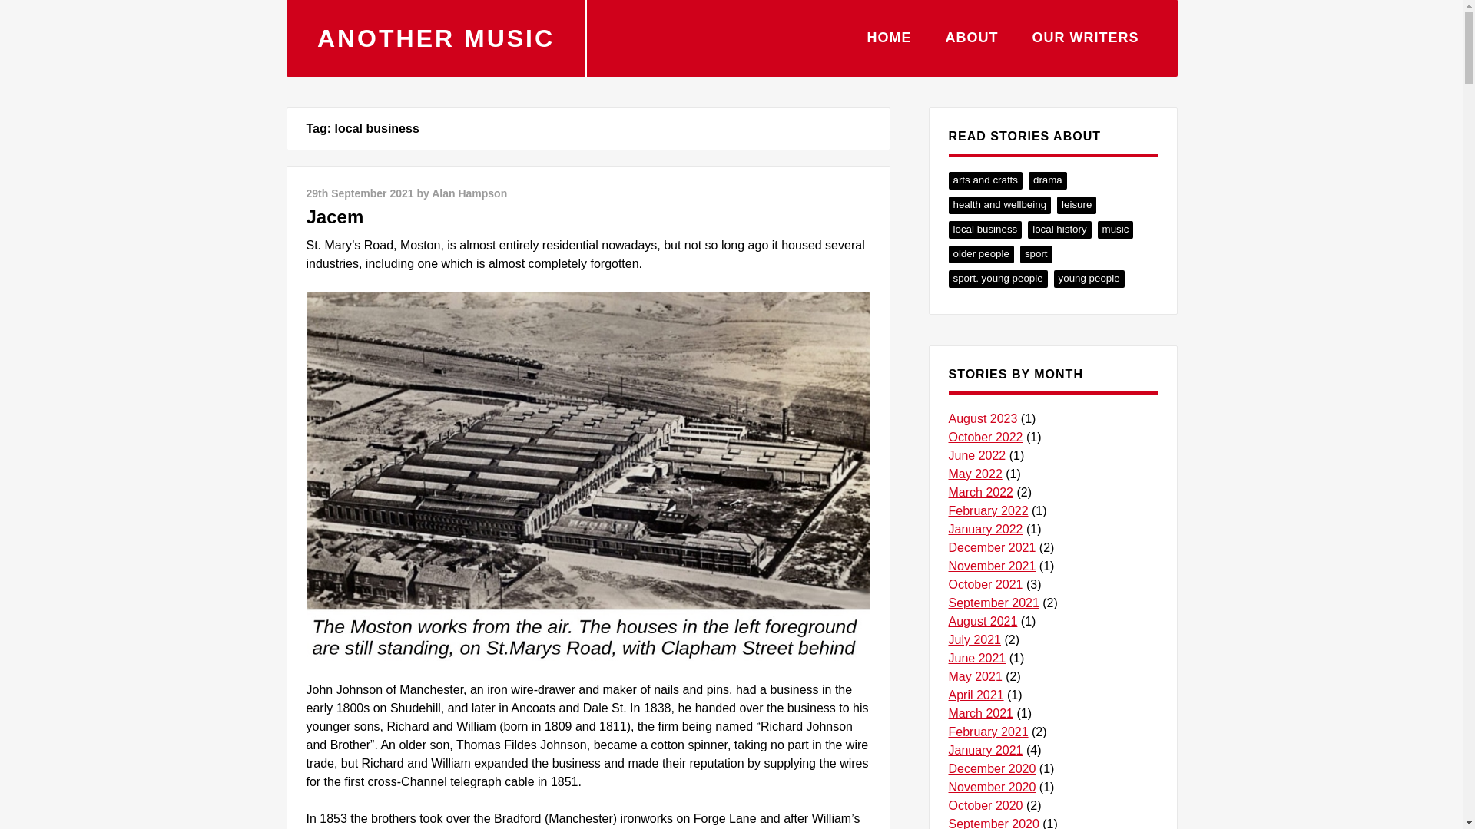  What do you see at coordinates (985, 180) in the screenshot?
I see `arts and crafts` at bounding box center [985, 180].